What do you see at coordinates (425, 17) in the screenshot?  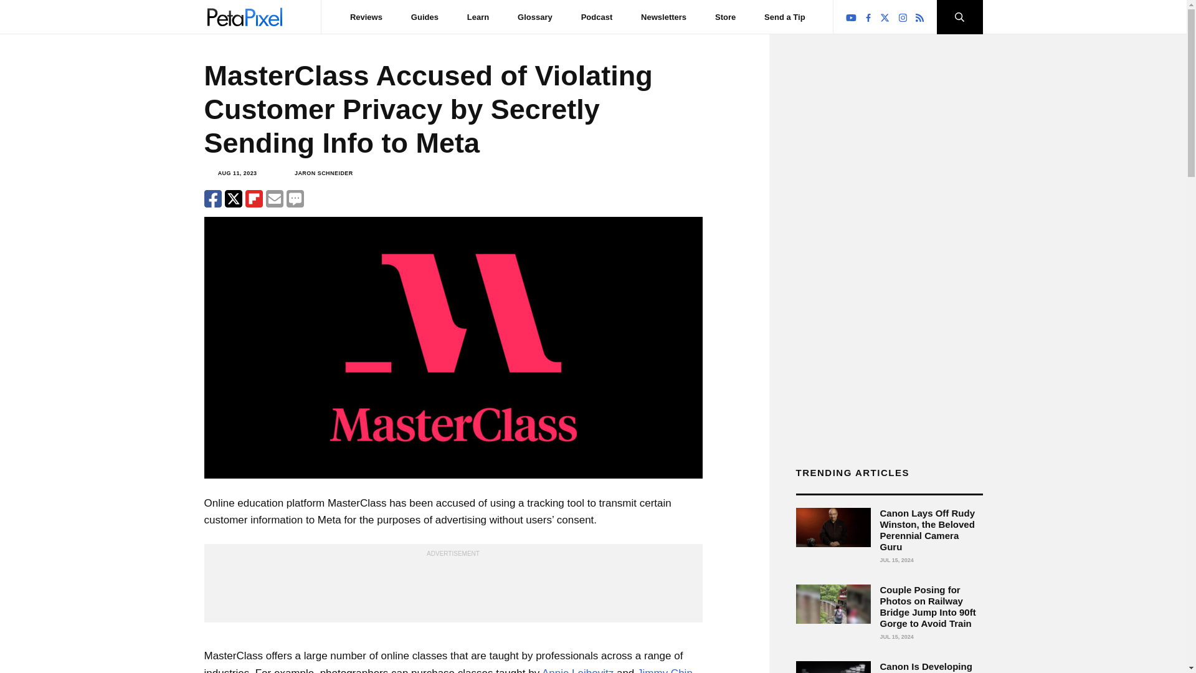 I see `Guides` at bounding box center [425, 17].